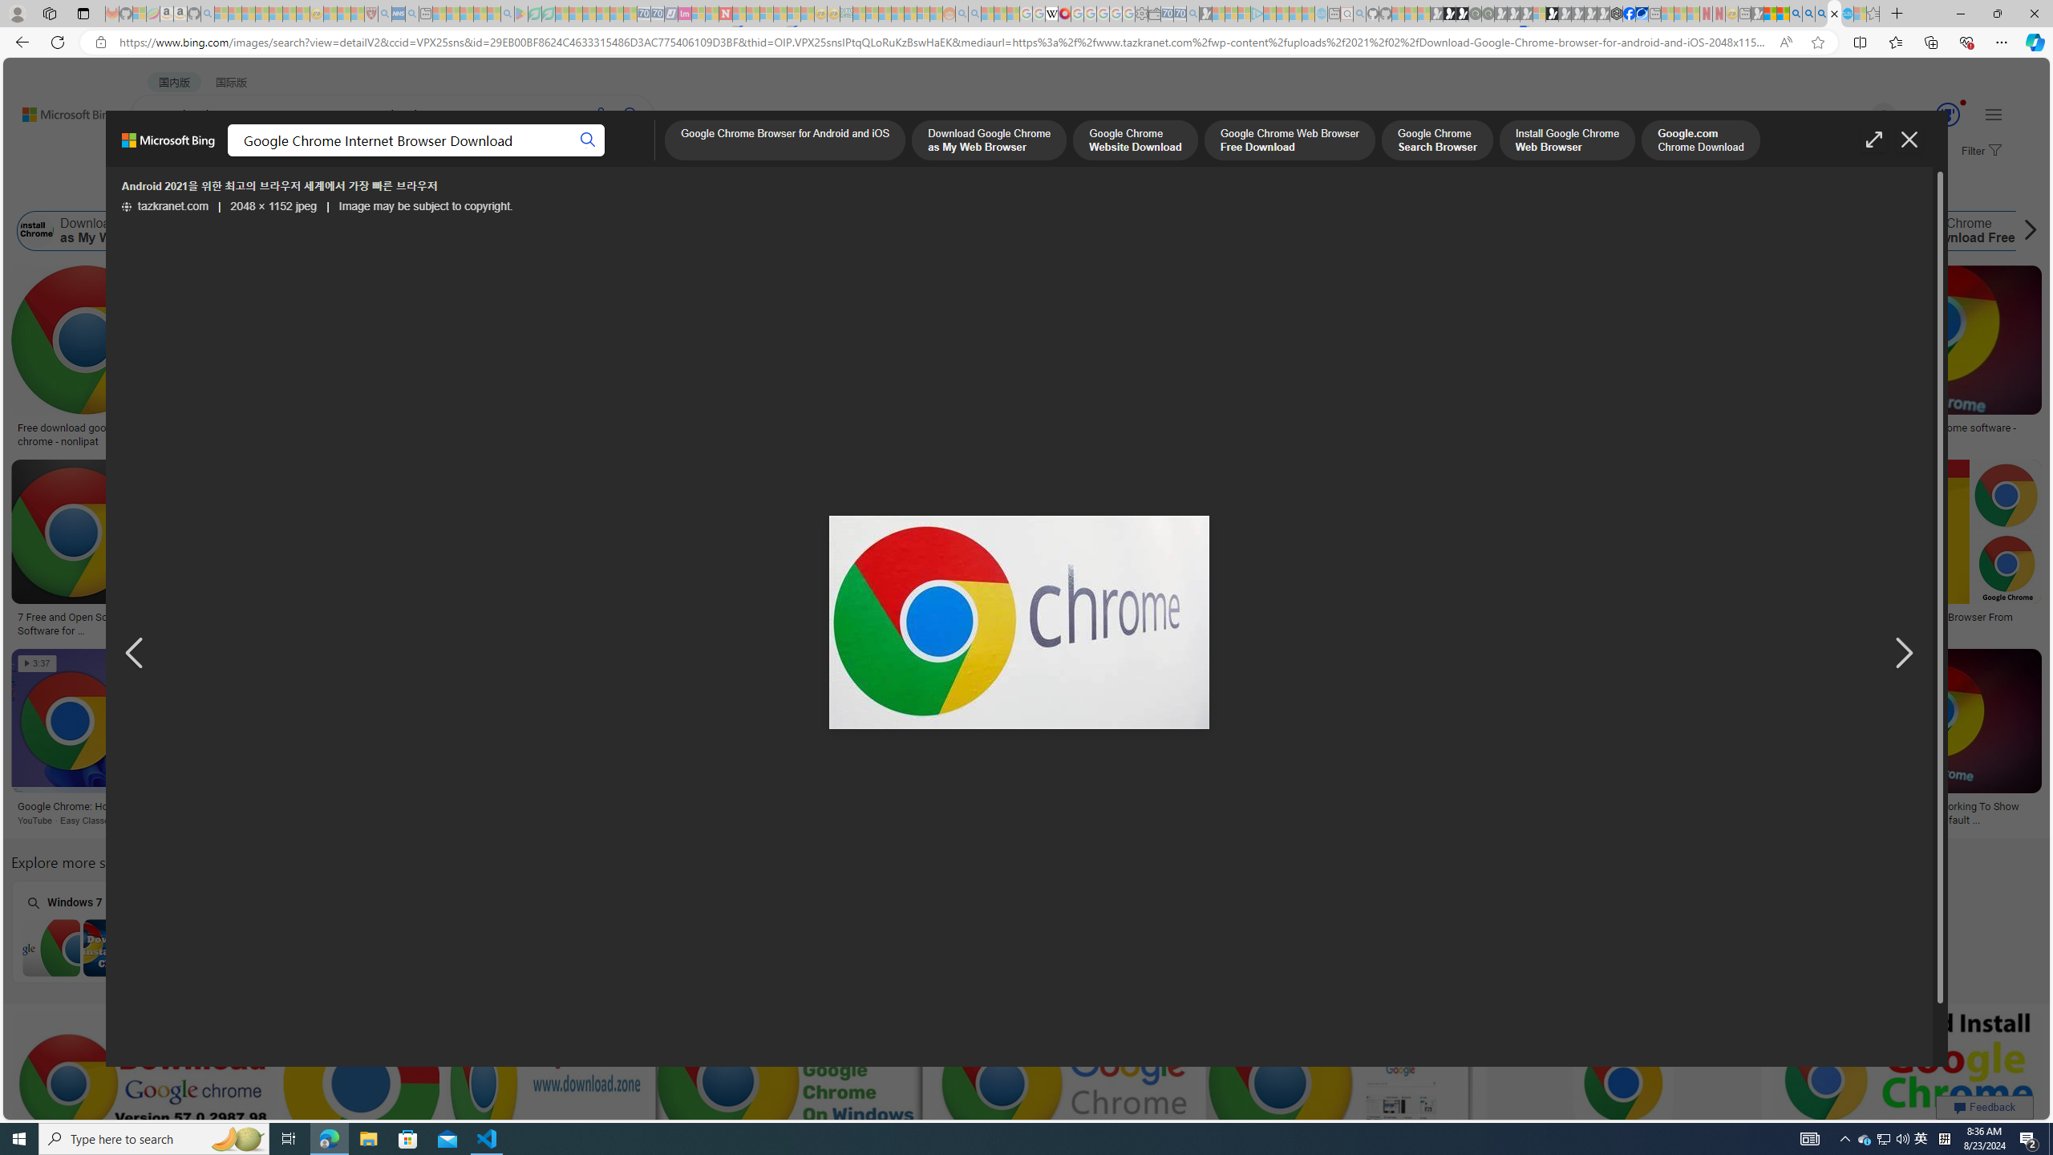 This screenshot has width=2053, height=1155. Describe the element at coordinates (1209, 231) in the screenshot. I see `Latest Google Chrome Free Download` at that location.